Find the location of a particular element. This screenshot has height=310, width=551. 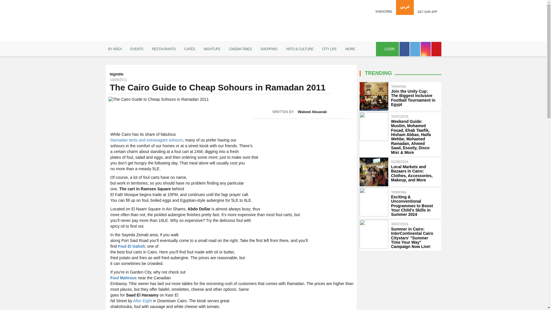

EVENTS is located at coordinates (137, 49).